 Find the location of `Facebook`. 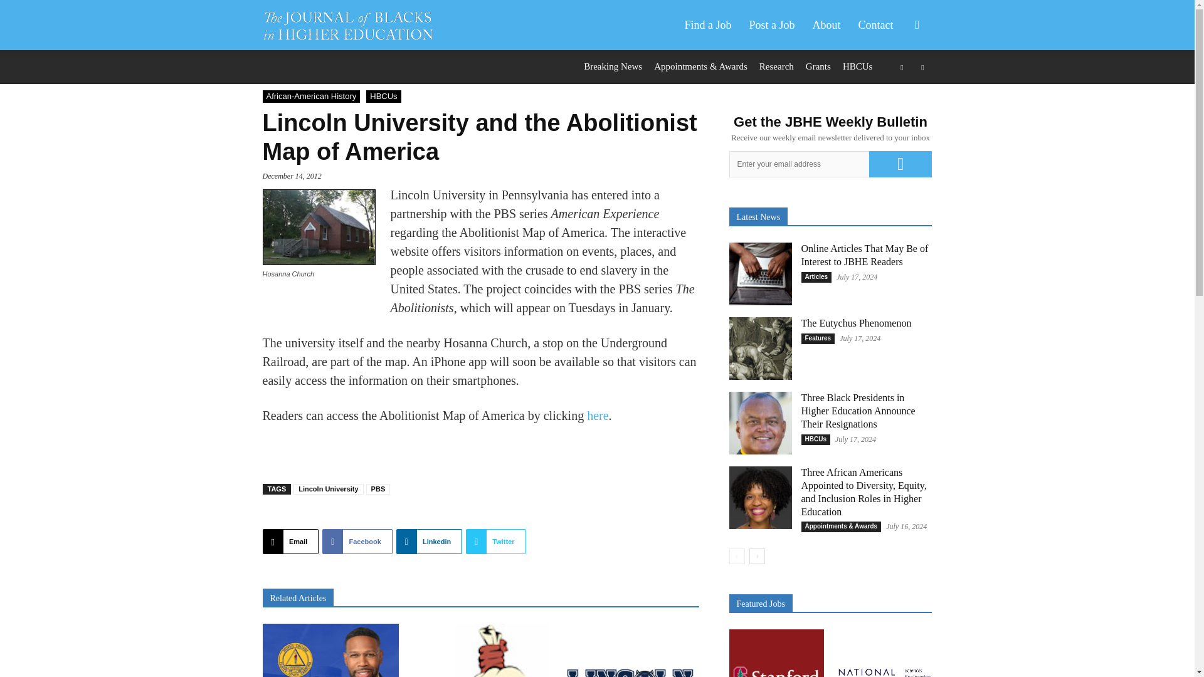

Facebook is located at coordinates (357, 542).